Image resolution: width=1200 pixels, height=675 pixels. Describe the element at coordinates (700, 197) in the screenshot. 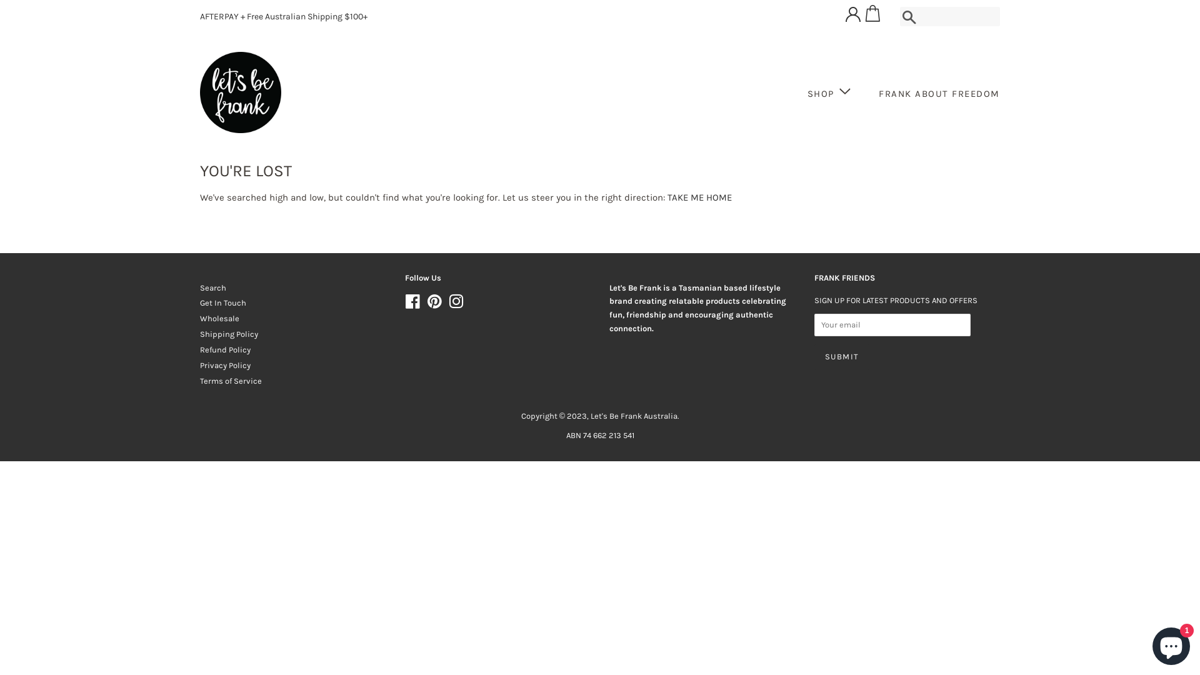

I see `TAKE ME HOME` at that location.